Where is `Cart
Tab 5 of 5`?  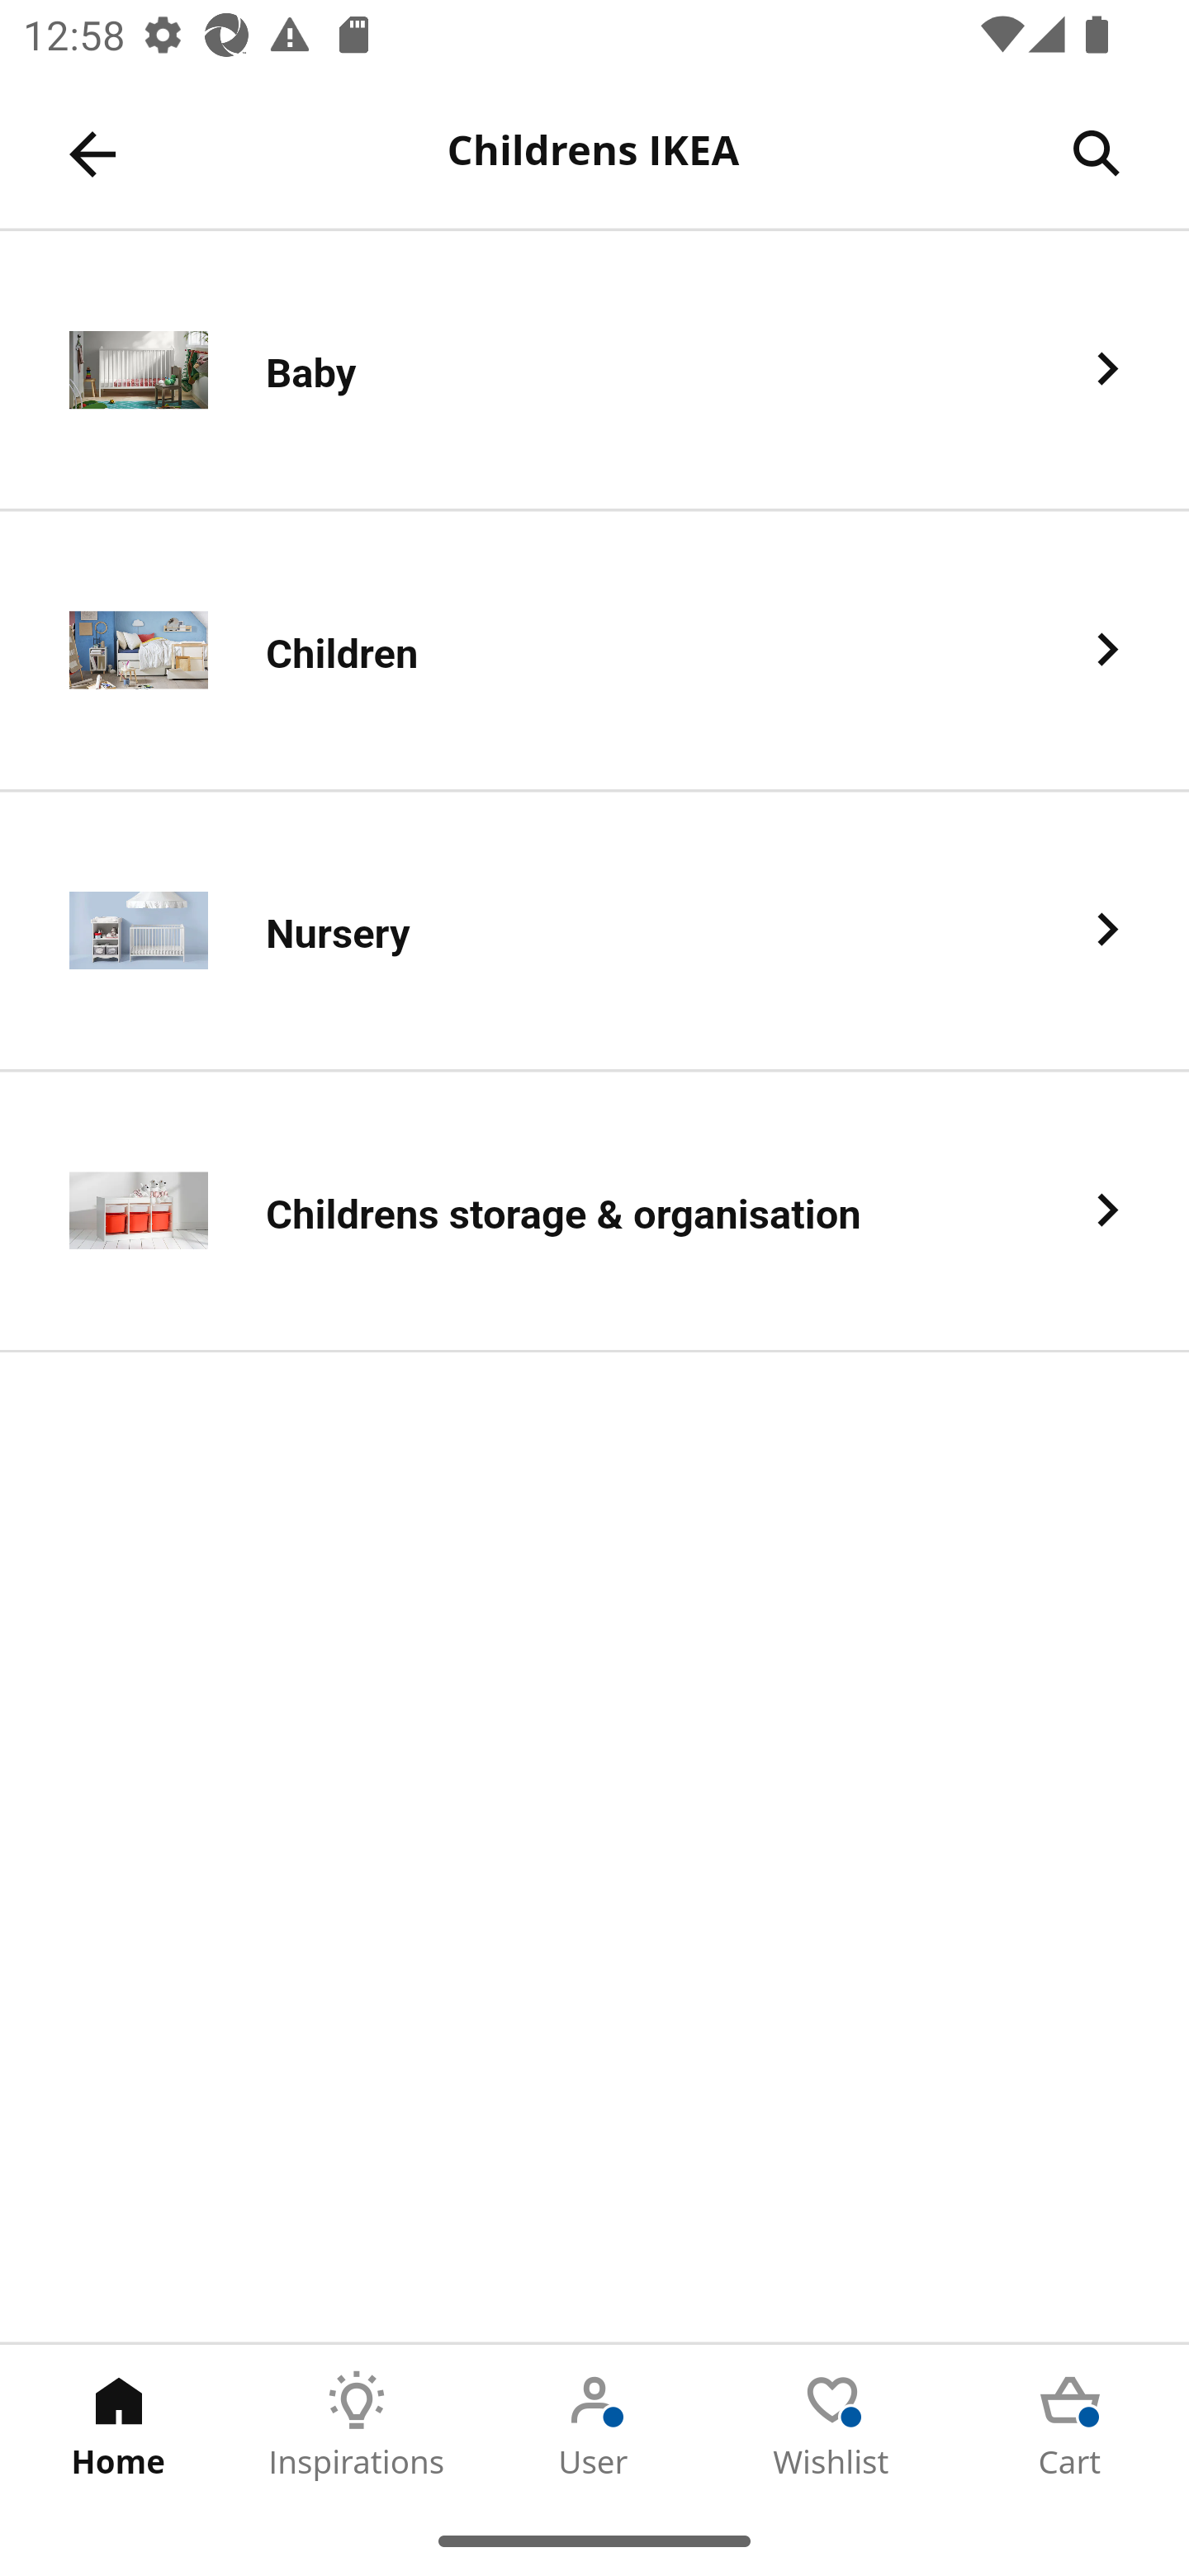 Cart
Tab 5 of 5 is located at coordinates (1070, 2425).